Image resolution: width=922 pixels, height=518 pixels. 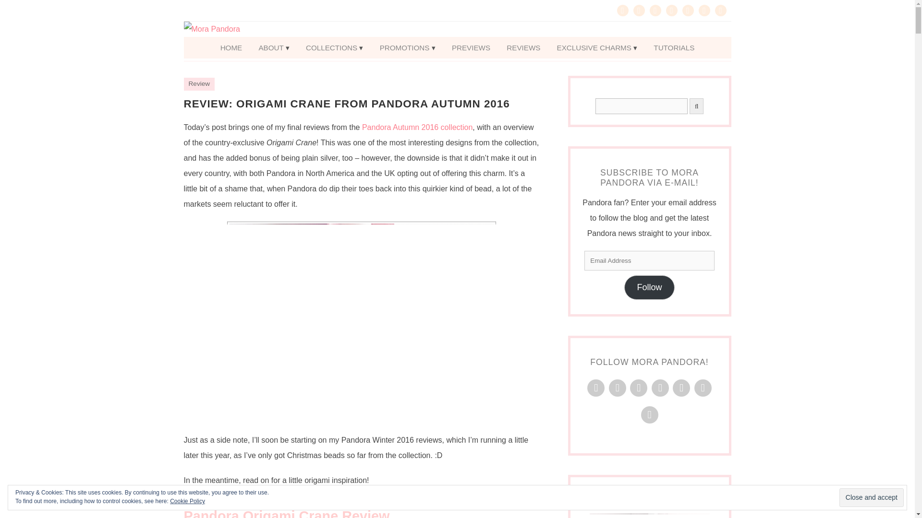 I want to click on REVIEW: ORIGAMI CRANE FROM PANDORA AUTUMN 2016, so click(x=347, y=104).